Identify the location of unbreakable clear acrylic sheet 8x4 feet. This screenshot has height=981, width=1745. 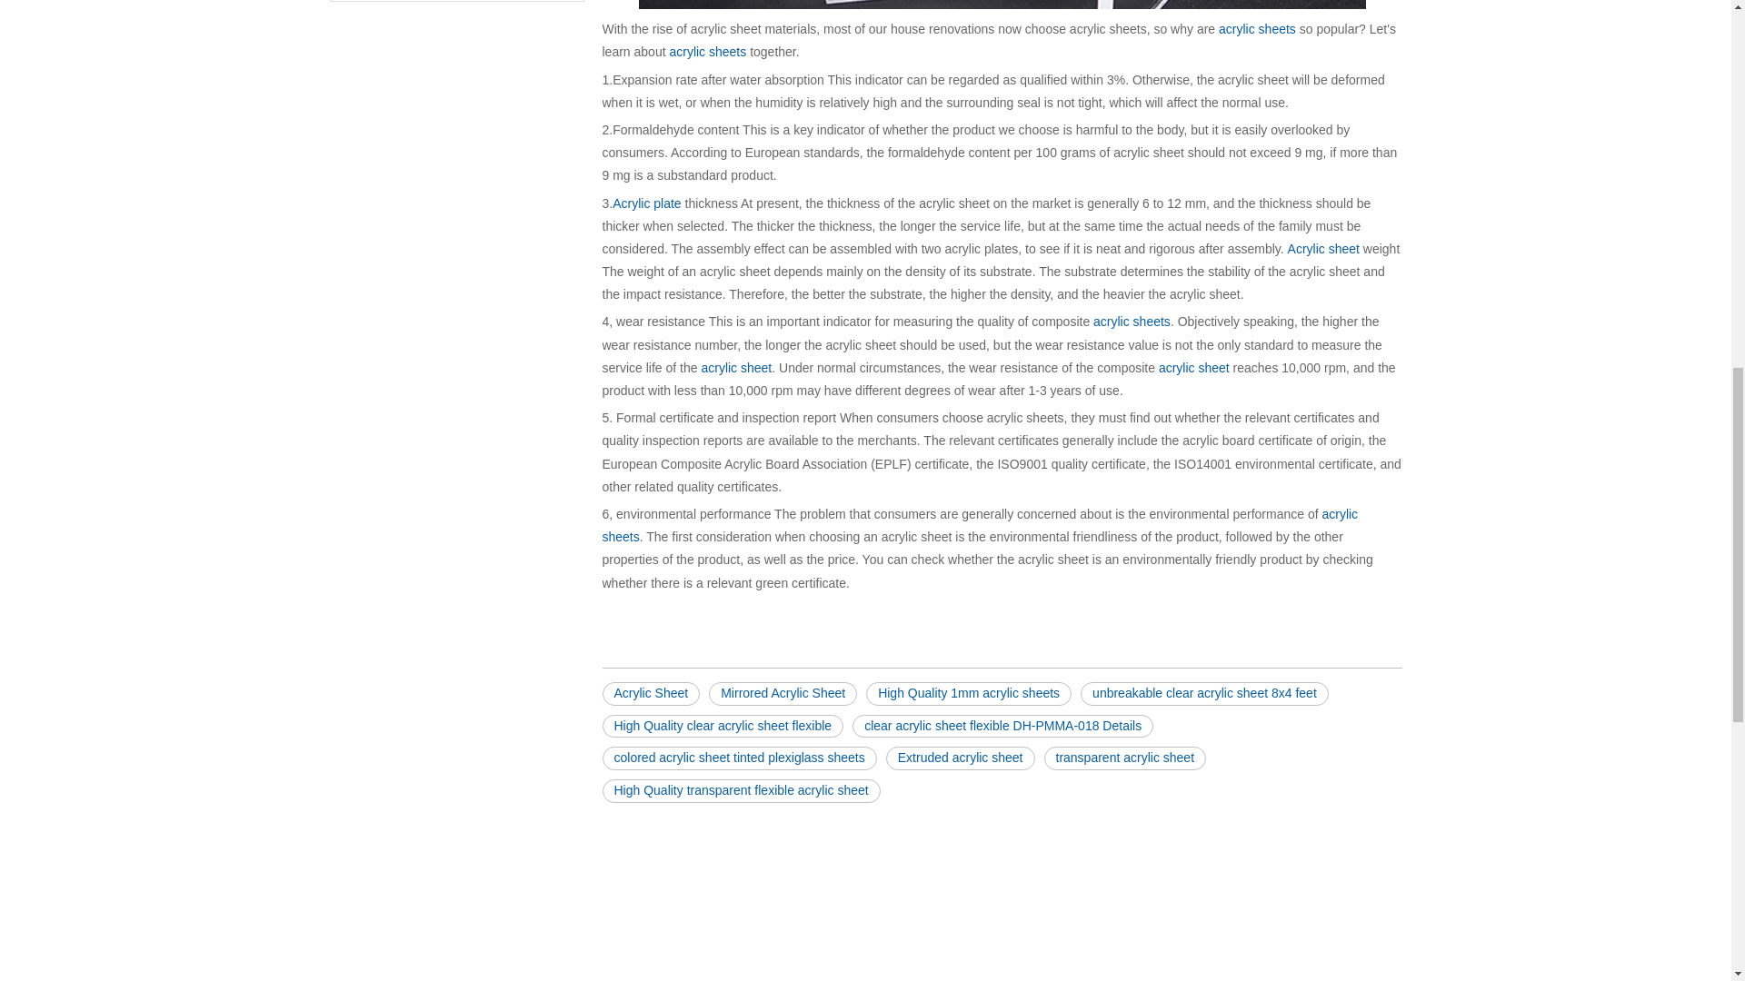
(1203, 693).